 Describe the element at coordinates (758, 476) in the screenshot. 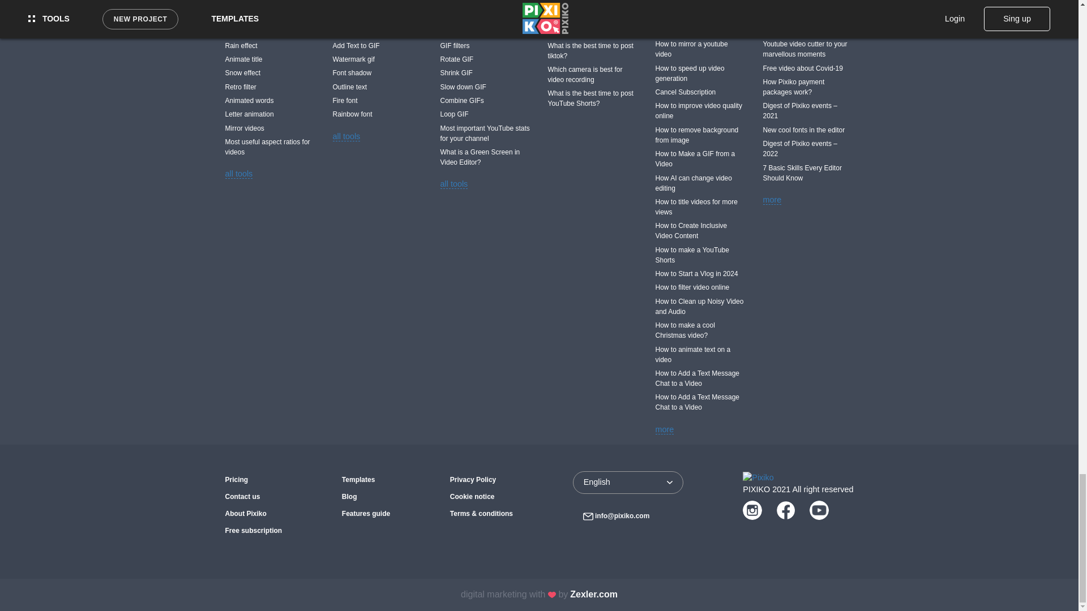

I see `To home page` at that location.